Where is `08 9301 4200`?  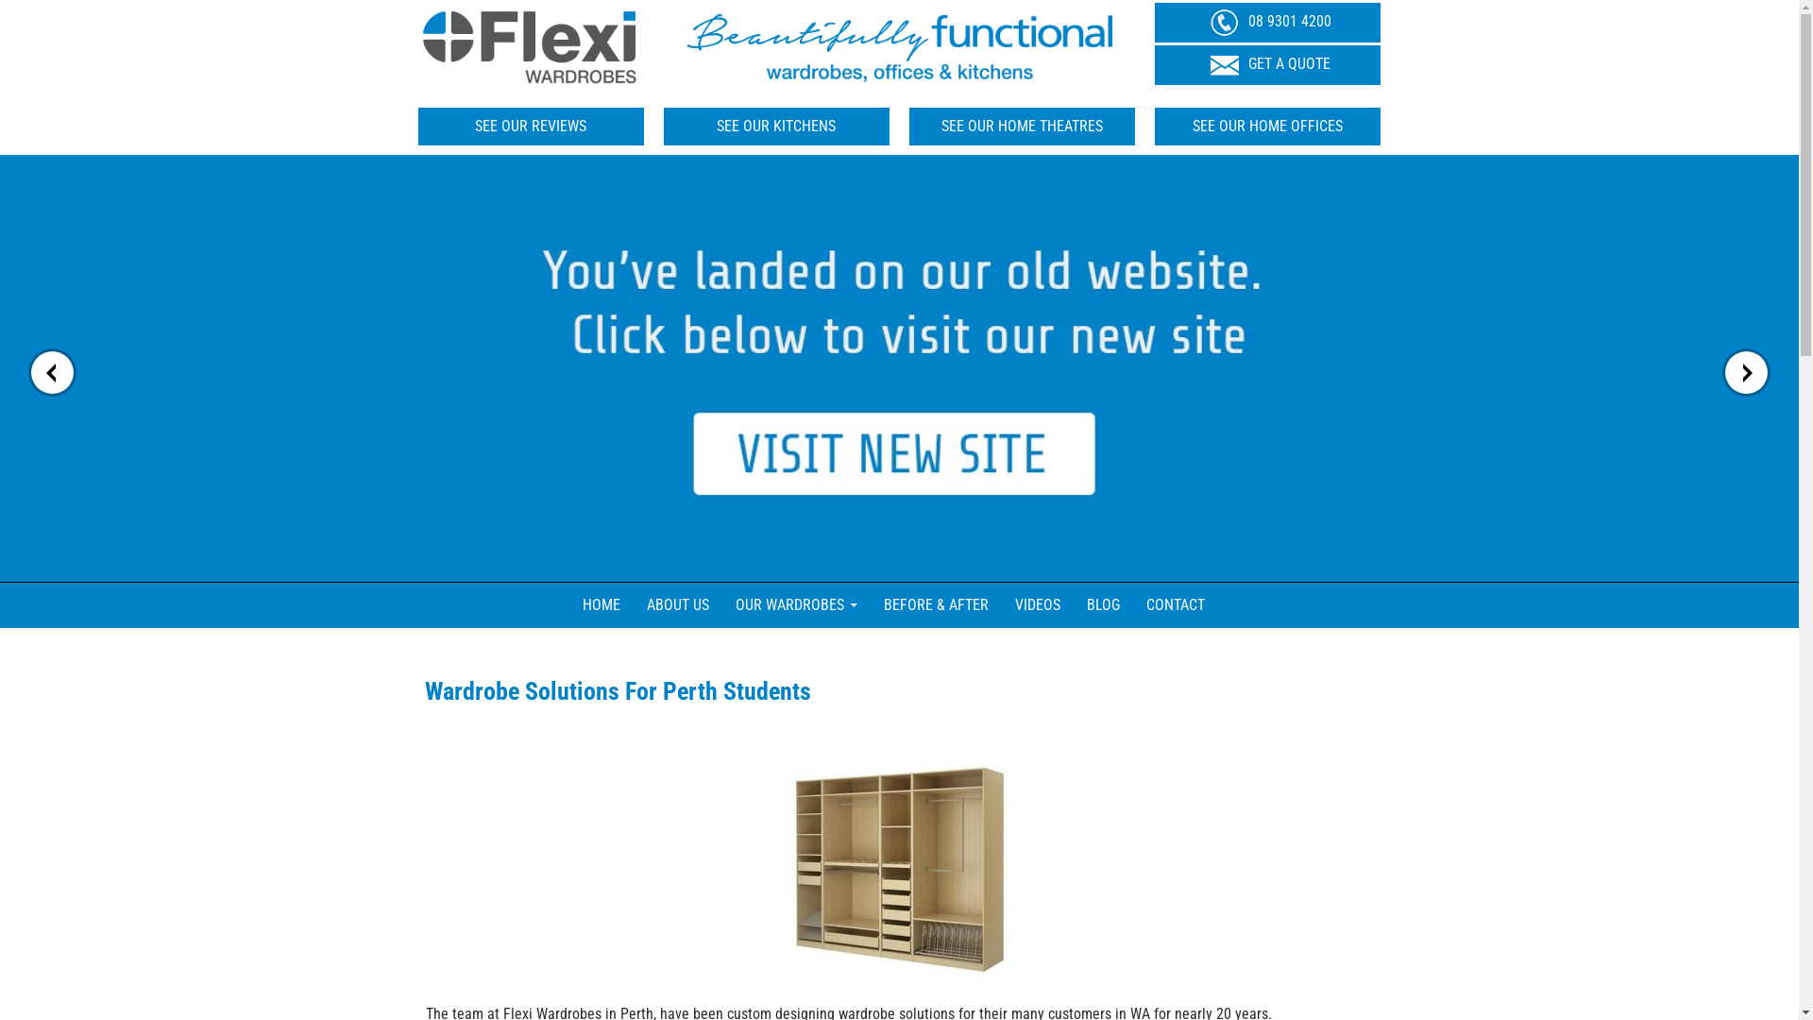 08 9301 4200 is located at coordinates (1268, 21).